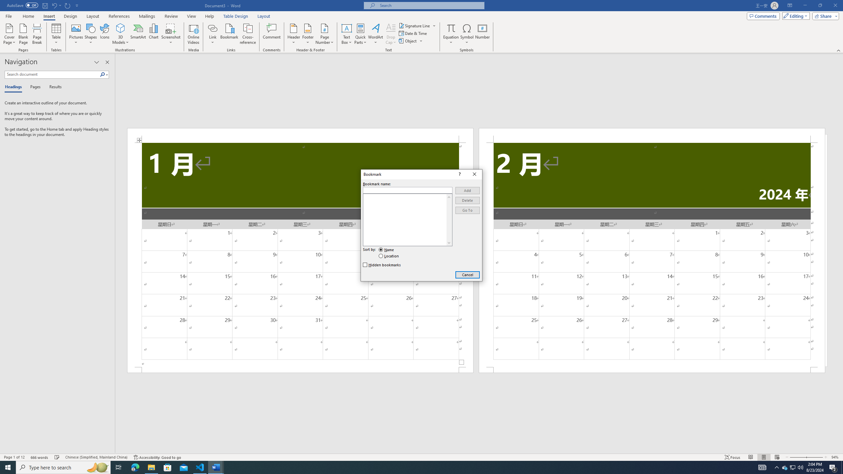 This screenshot has height=474, width=843. What do you see at coordinates (451, 34) in the screenshot?
I see `Equation` at bounding box center [451, 34].